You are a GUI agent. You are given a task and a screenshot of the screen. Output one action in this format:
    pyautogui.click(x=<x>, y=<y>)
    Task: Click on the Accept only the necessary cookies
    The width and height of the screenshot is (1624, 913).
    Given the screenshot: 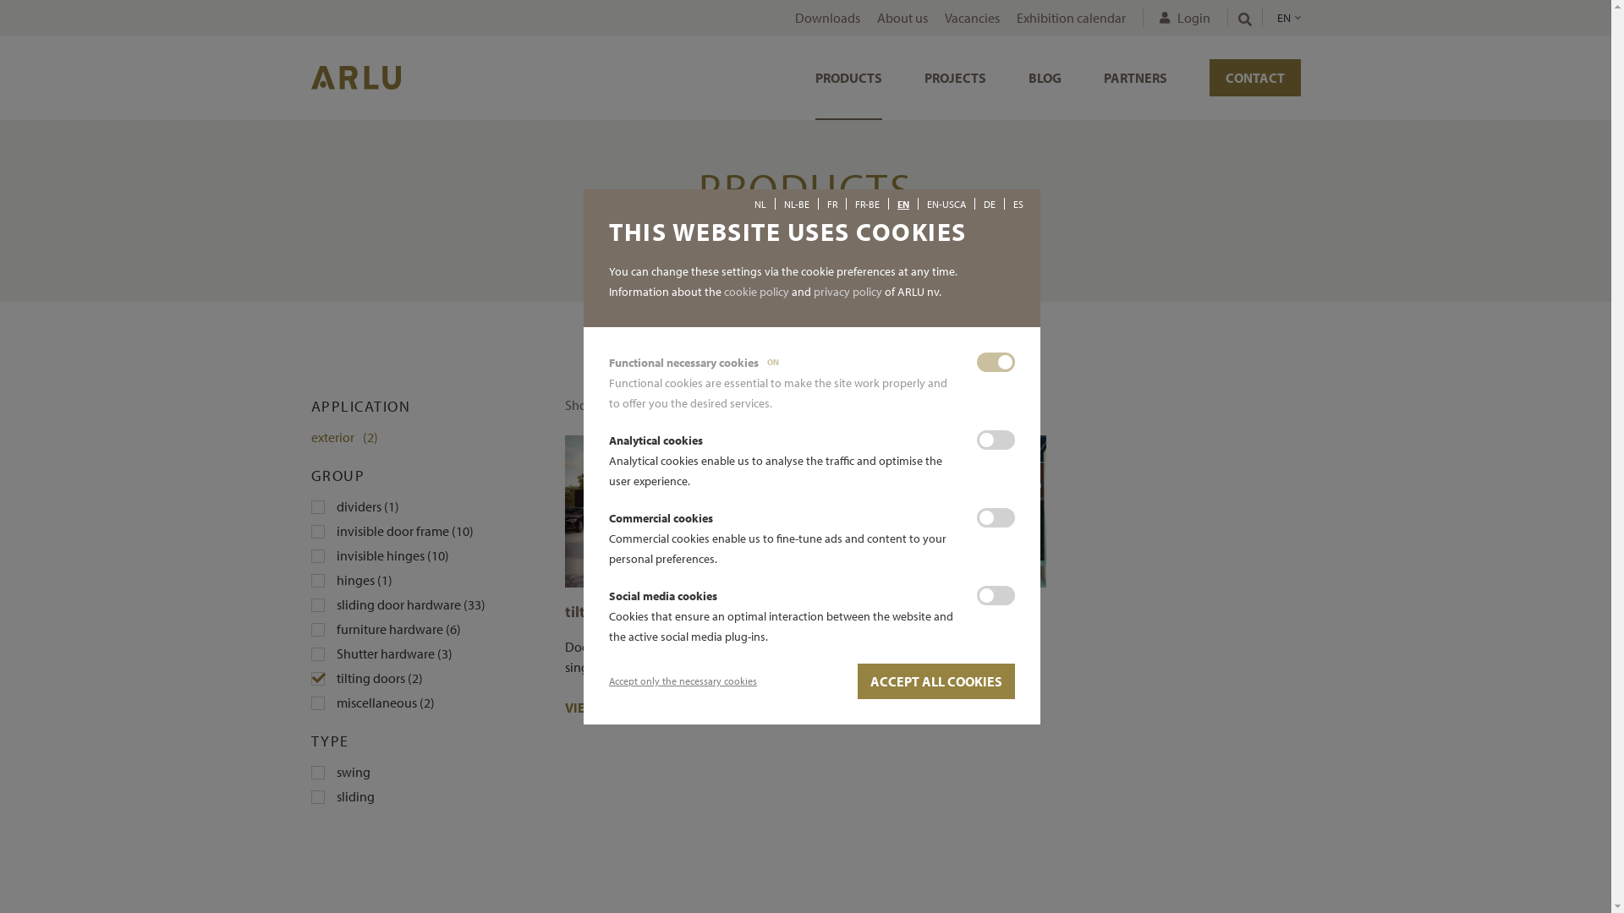 What is the action you would take?
    pyautogui.click(x=683, y=681)
    